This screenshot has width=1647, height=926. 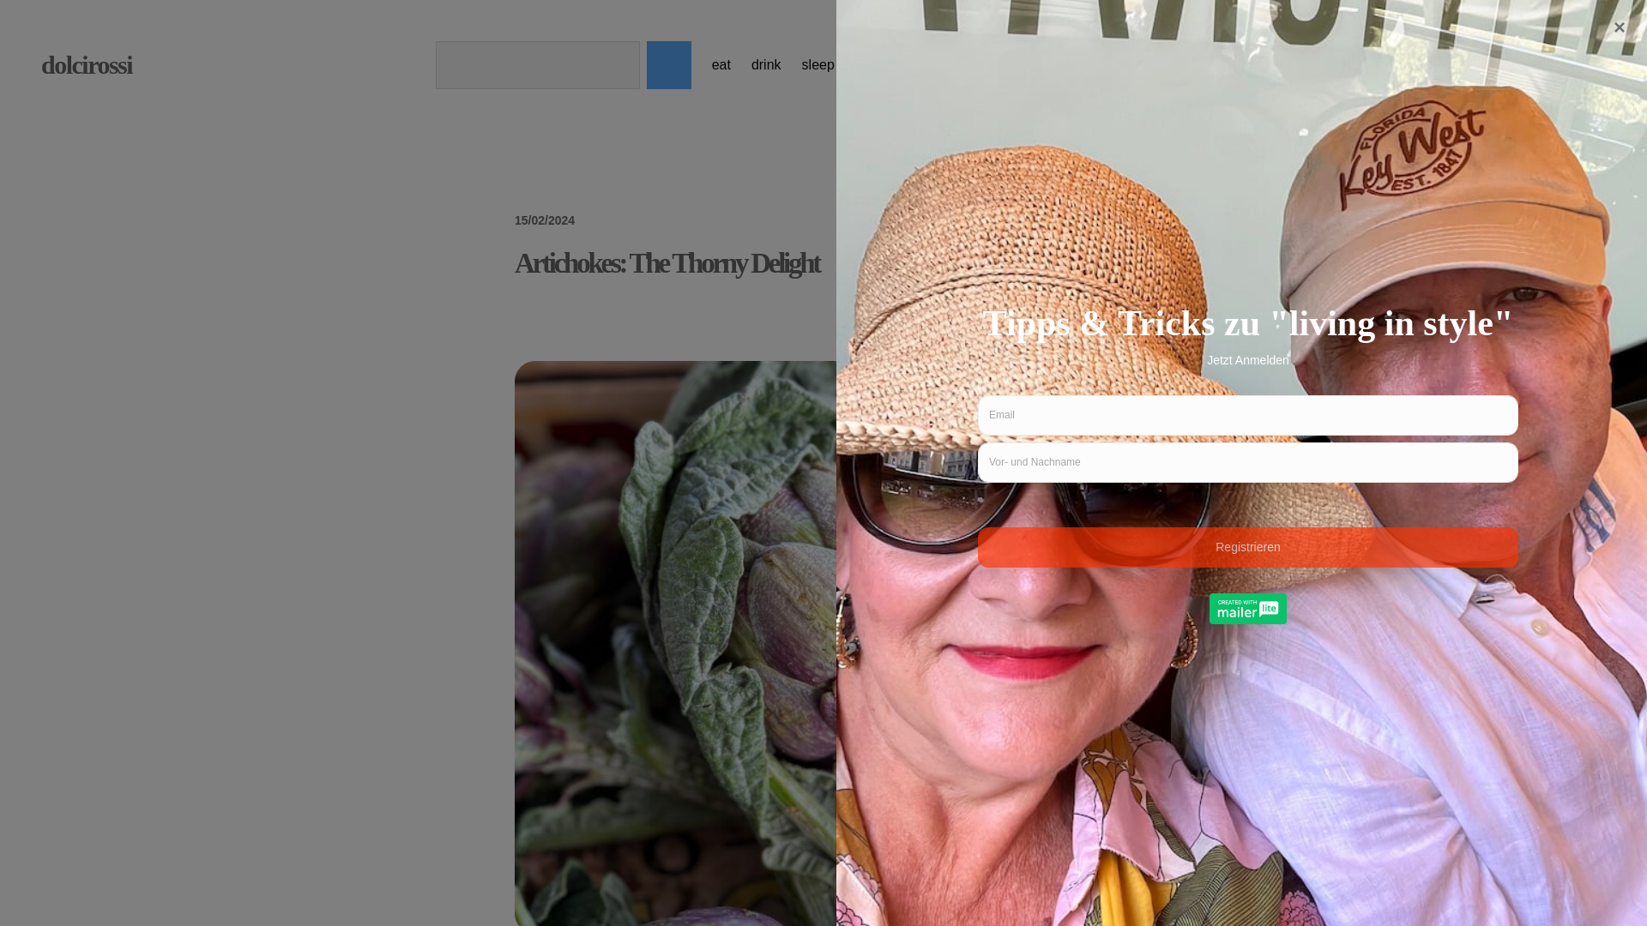 What do you see at coordinates (86, 64) in the screenshot?
I see `dolcirossi` at bounding box center [86, 64].